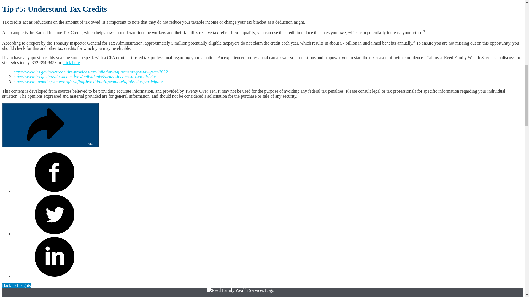 The height and width of the screenshot is (297, 529). What do you see at coordinates (50, 125) in the screenshot?
I see `Share Icon Share` at bounding box center [50, 125].